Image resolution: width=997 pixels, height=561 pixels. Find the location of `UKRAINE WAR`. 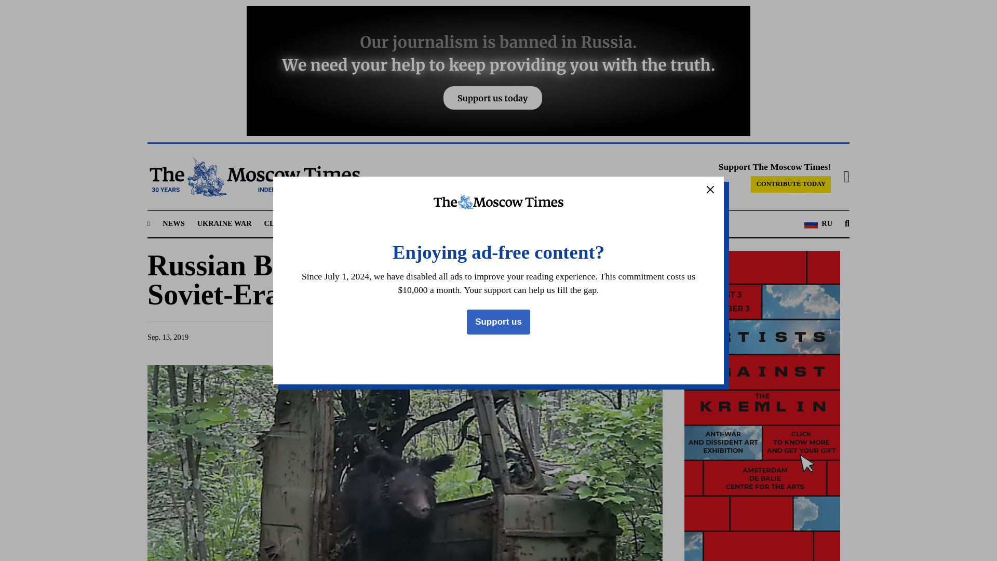

UKRAINE WAR is located at coordinates (224, 223).